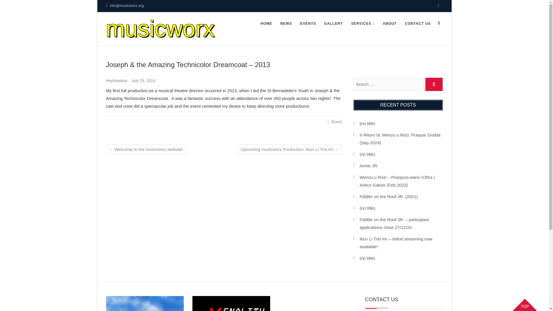 This screenshot has width=553, height=311. What do you see at coordinates (525, 304) in the screenshot?
I see `TOP` at bounding box center [525, 304].